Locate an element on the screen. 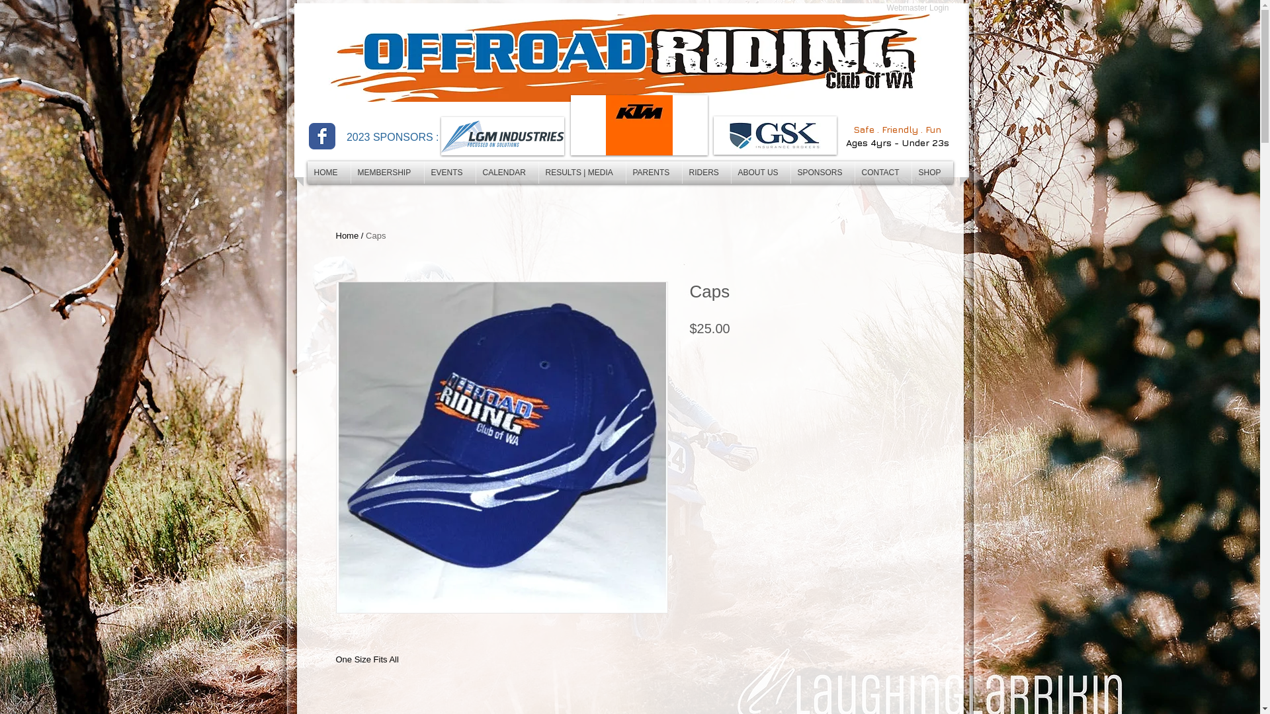 Image resolution: width=1270 pixels, height=714 pixels. MEMBERSHIP is located at coordinates (387, 173).